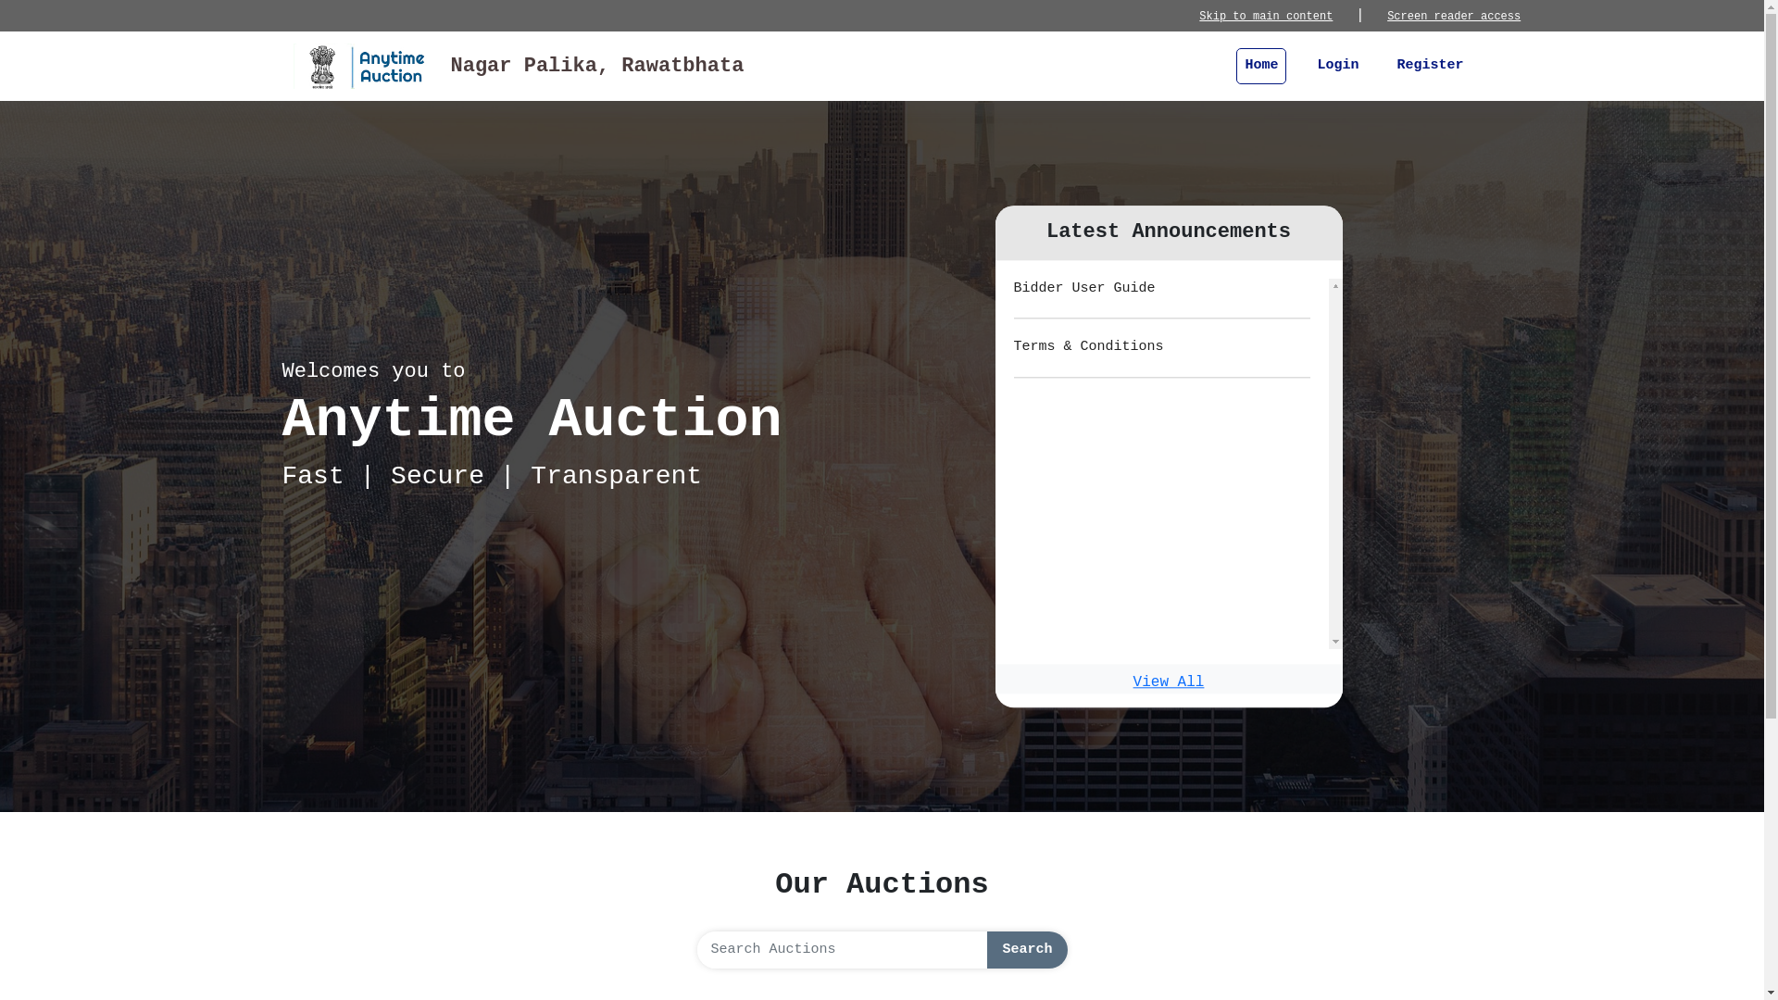  I want to click on Nagar Palika, Rawatbhata, so click(519, 67).